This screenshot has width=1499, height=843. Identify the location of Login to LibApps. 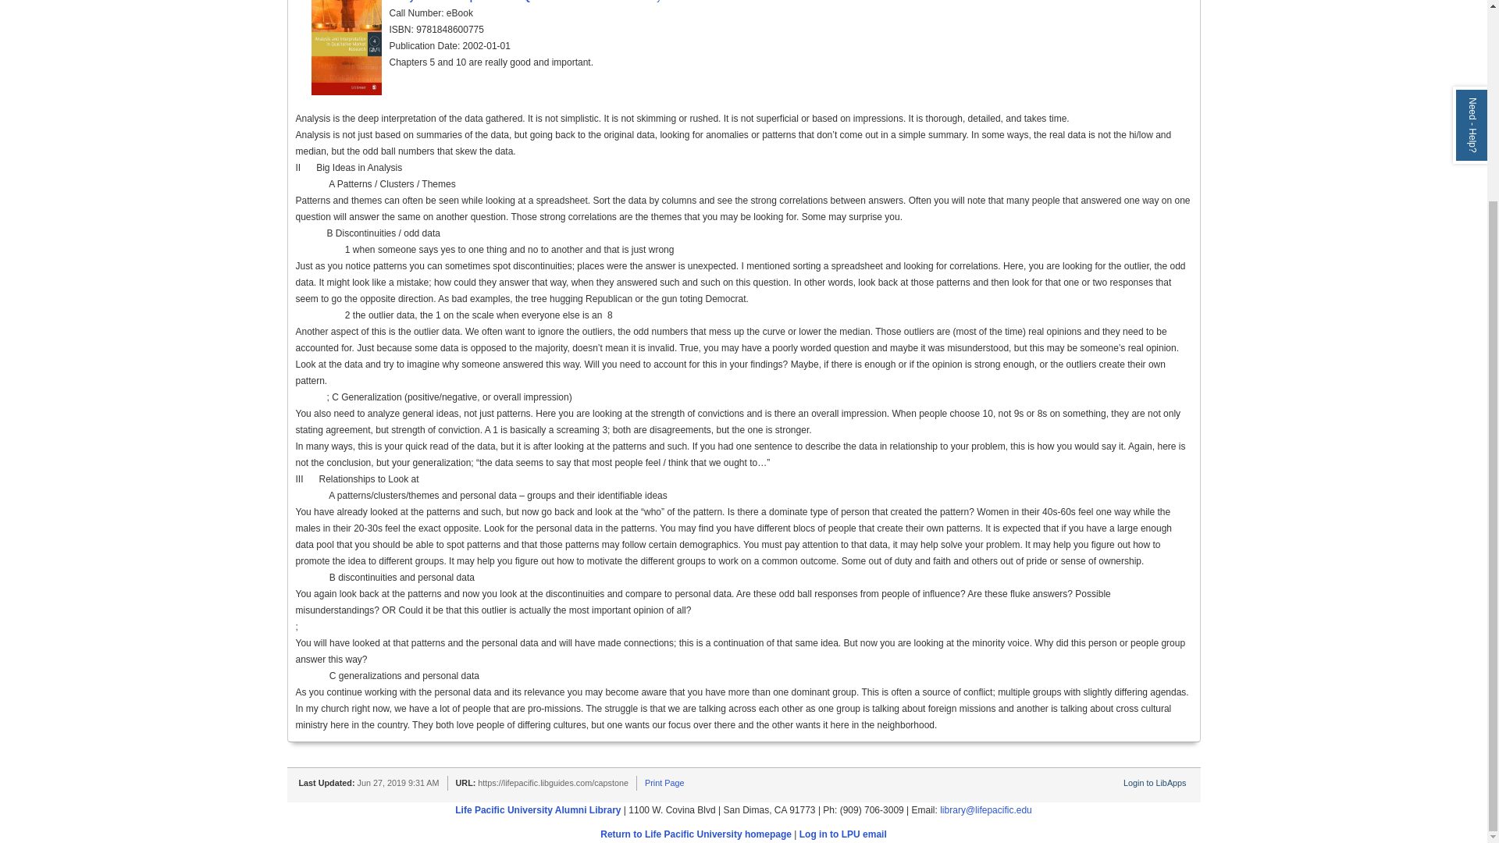
(1154, 782).